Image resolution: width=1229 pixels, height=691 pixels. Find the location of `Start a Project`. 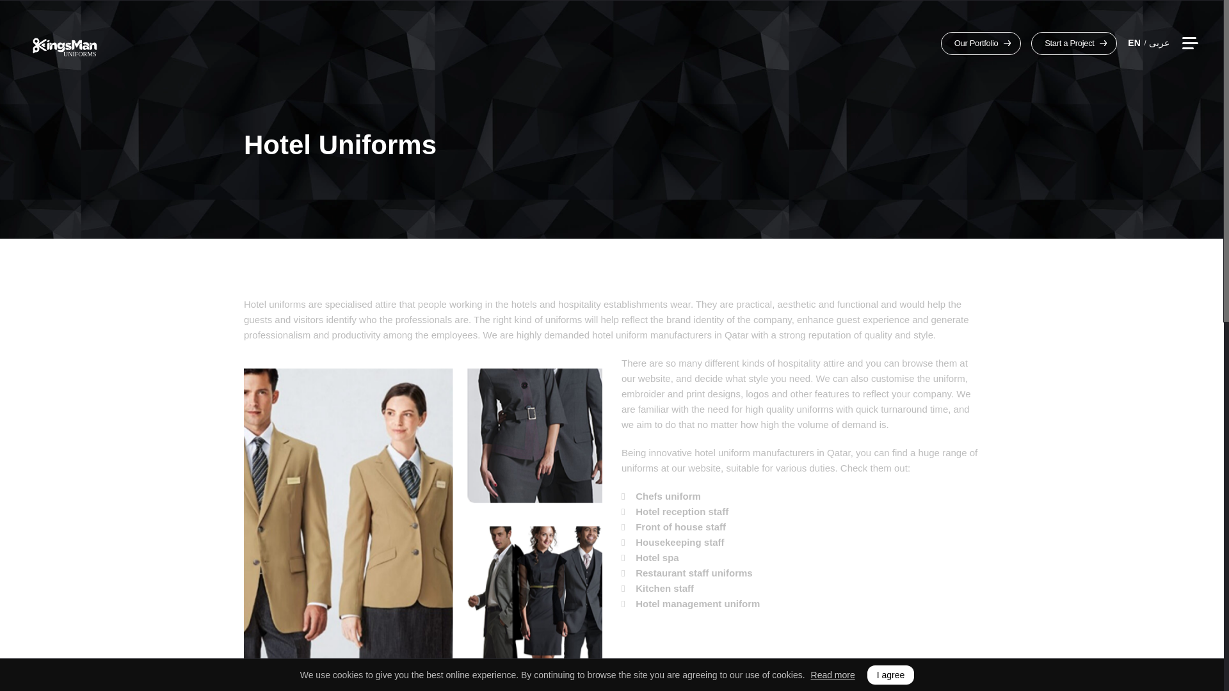

Start a Project is located at coordinates (1074, 44).